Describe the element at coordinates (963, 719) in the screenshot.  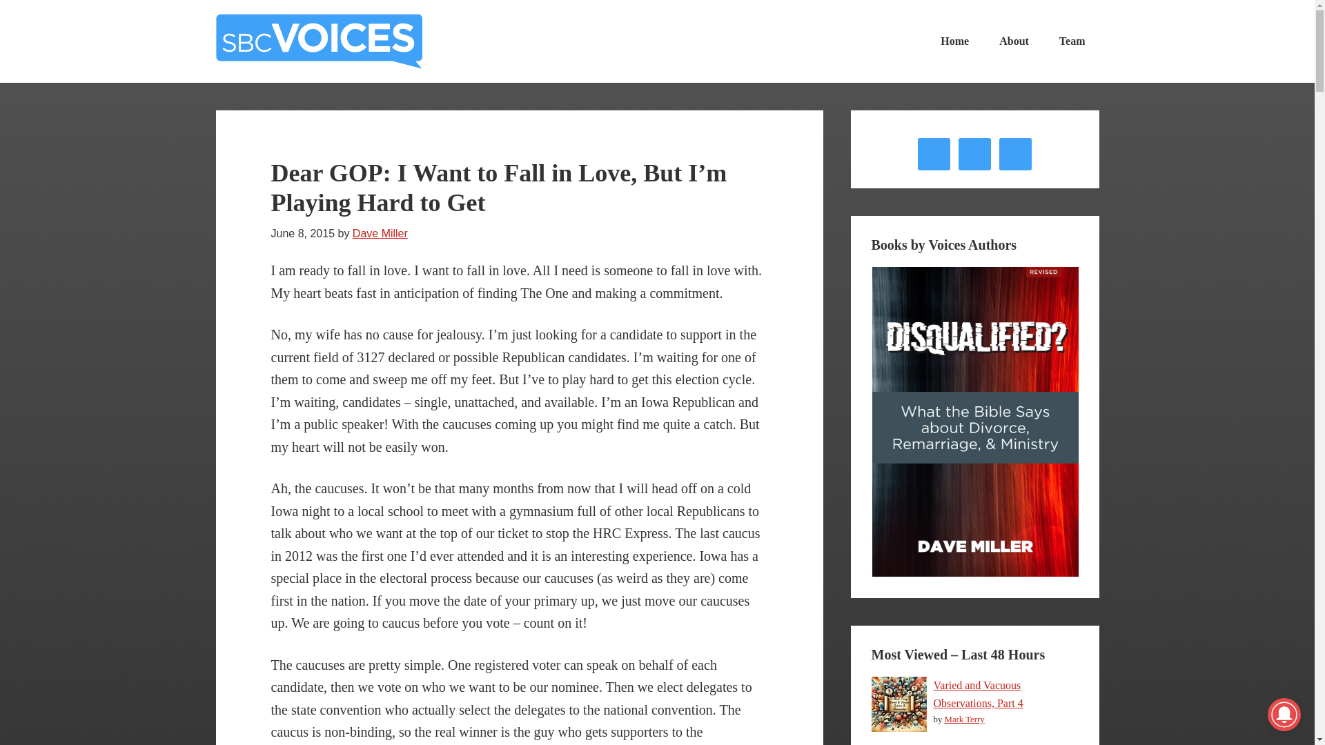
I see `Mark Terry` at that location.